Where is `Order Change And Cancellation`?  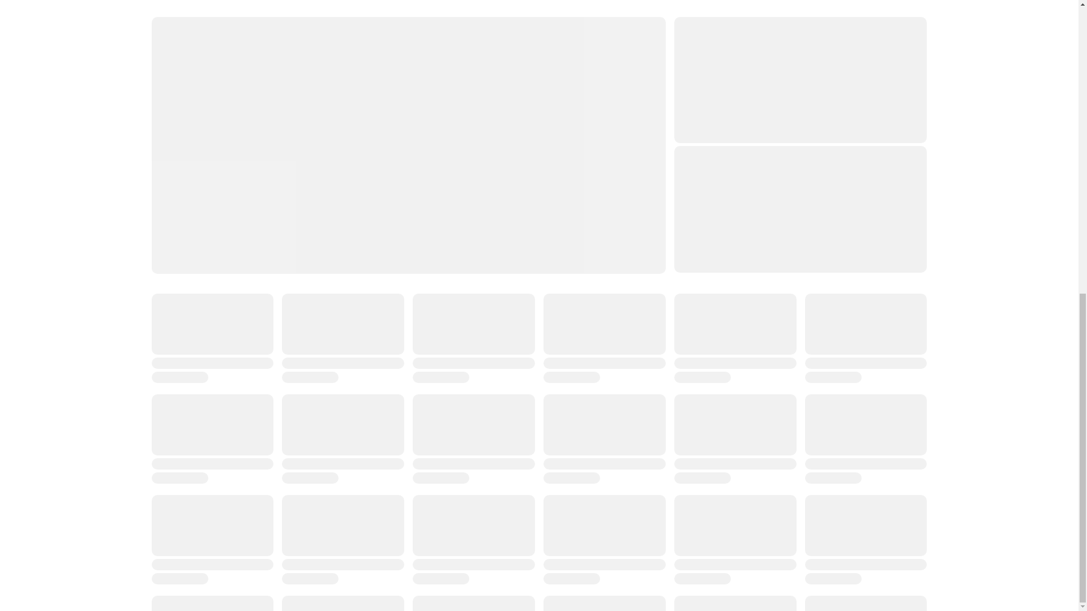
Order Change And Cancellation is located at coordinates (408, 447).